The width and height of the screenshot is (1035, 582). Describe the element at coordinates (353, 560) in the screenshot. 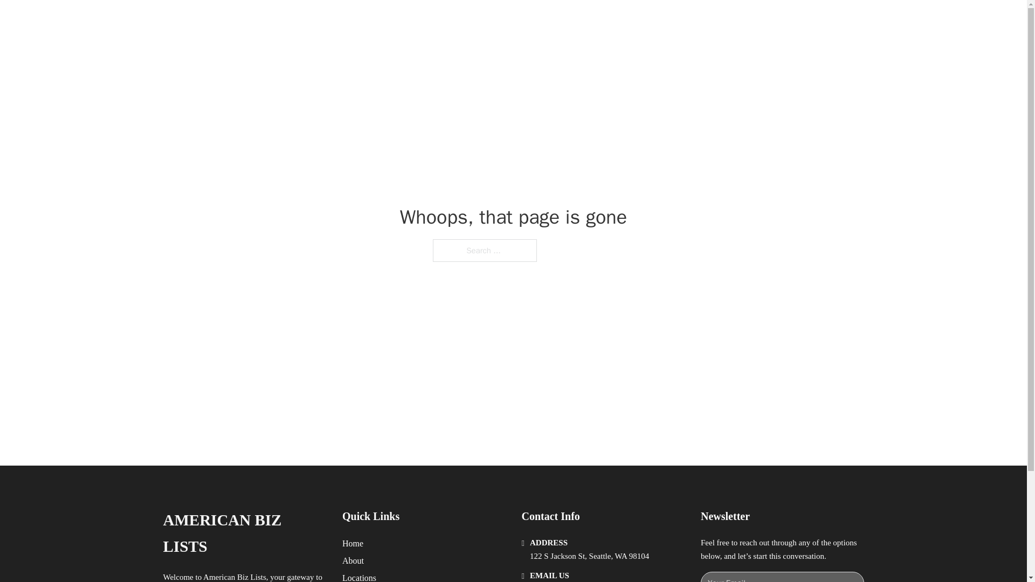

I see `About` at that location.